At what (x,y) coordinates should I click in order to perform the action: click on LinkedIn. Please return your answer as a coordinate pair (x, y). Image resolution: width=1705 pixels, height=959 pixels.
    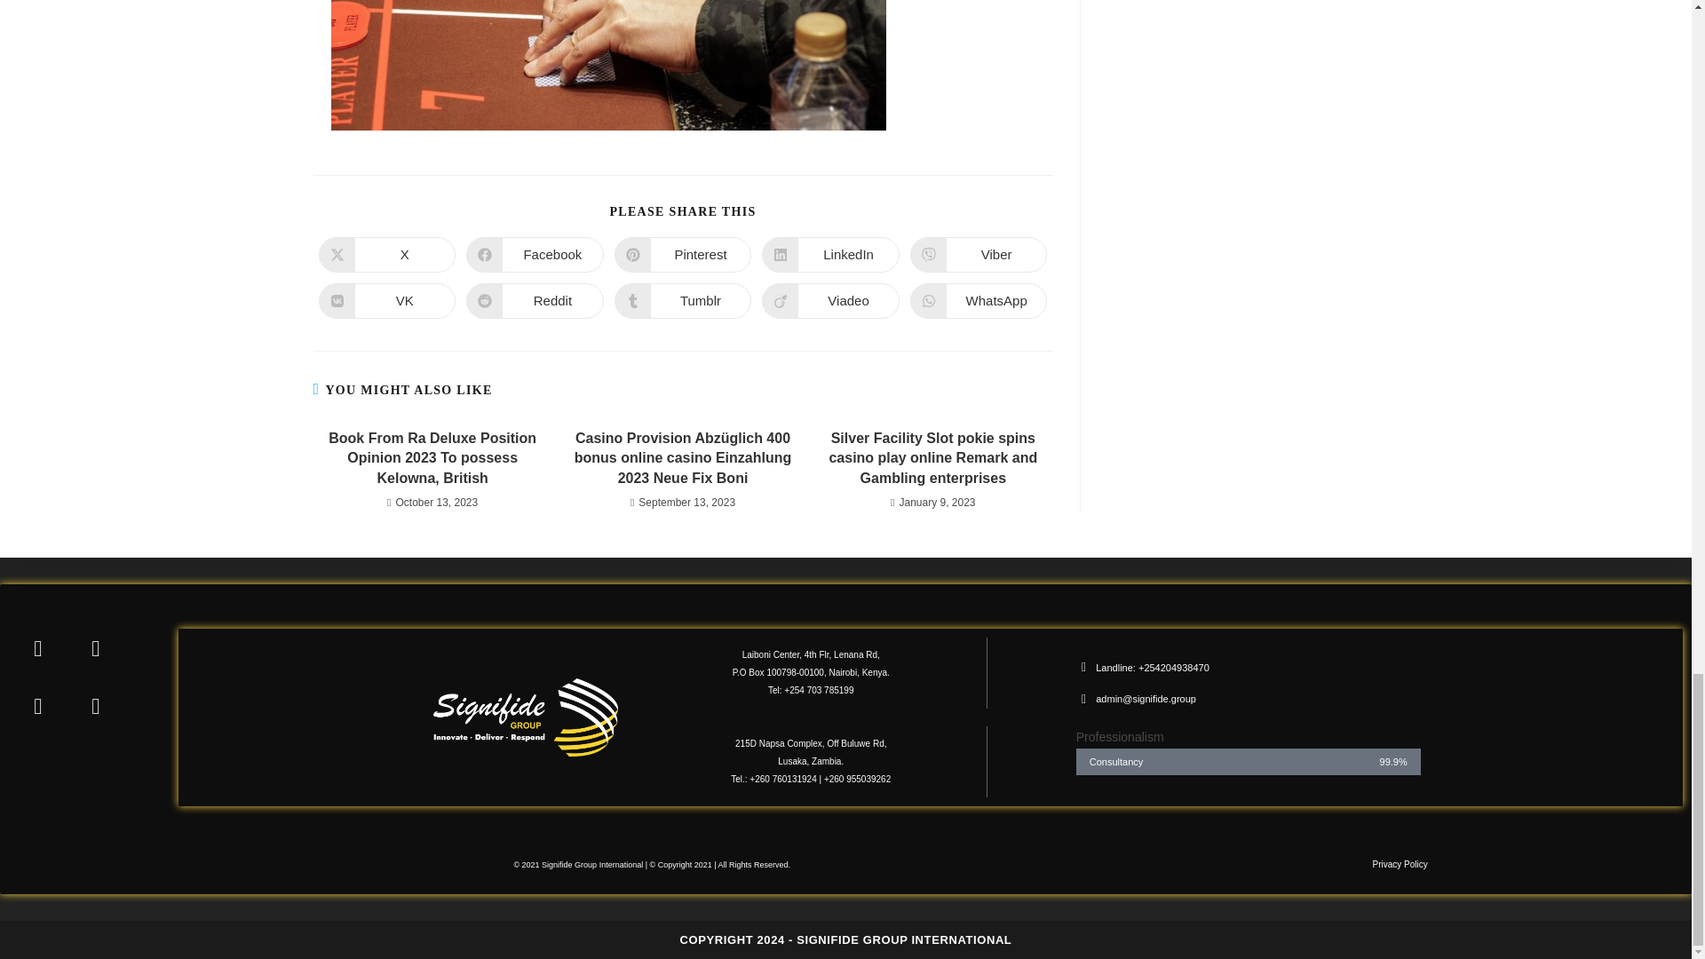
    Looking at the image, I should click on (831, 254).